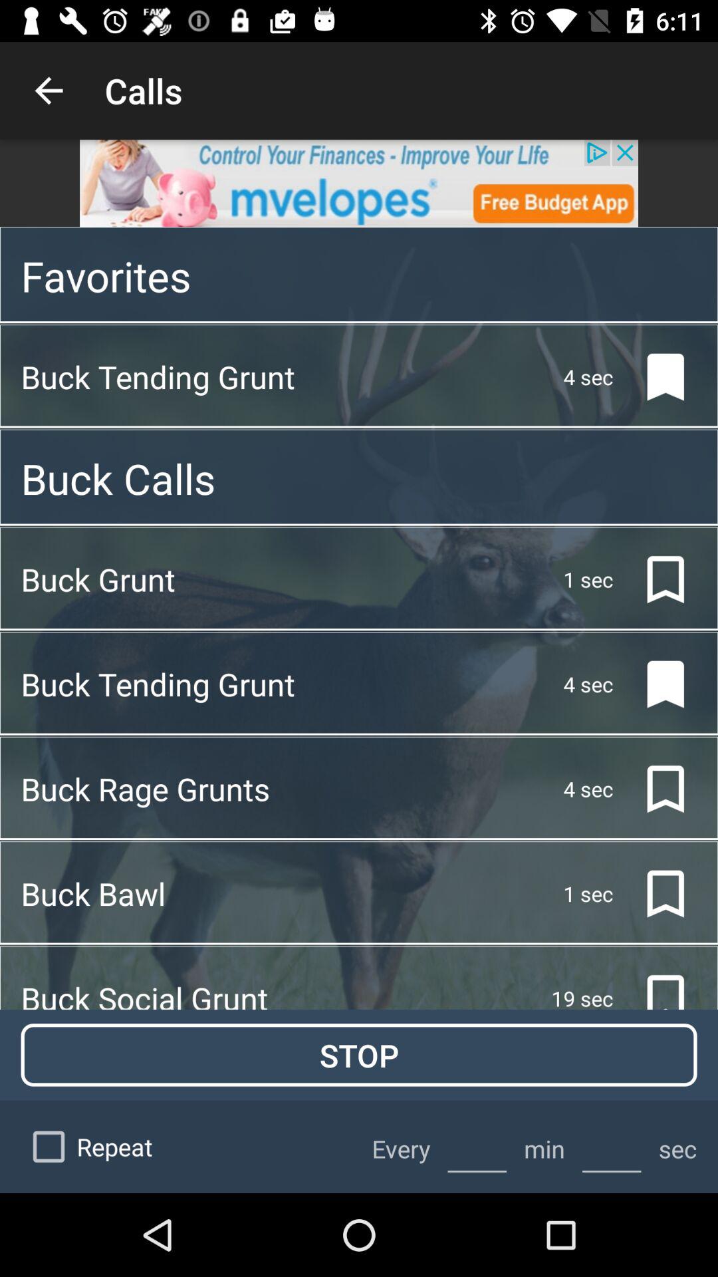 The width and height of the screenshot is (718, 1277). What do you see at coordinates (477, 1147) in the screenshot?
I see `click to time column` at bounding box center [477, 1147].